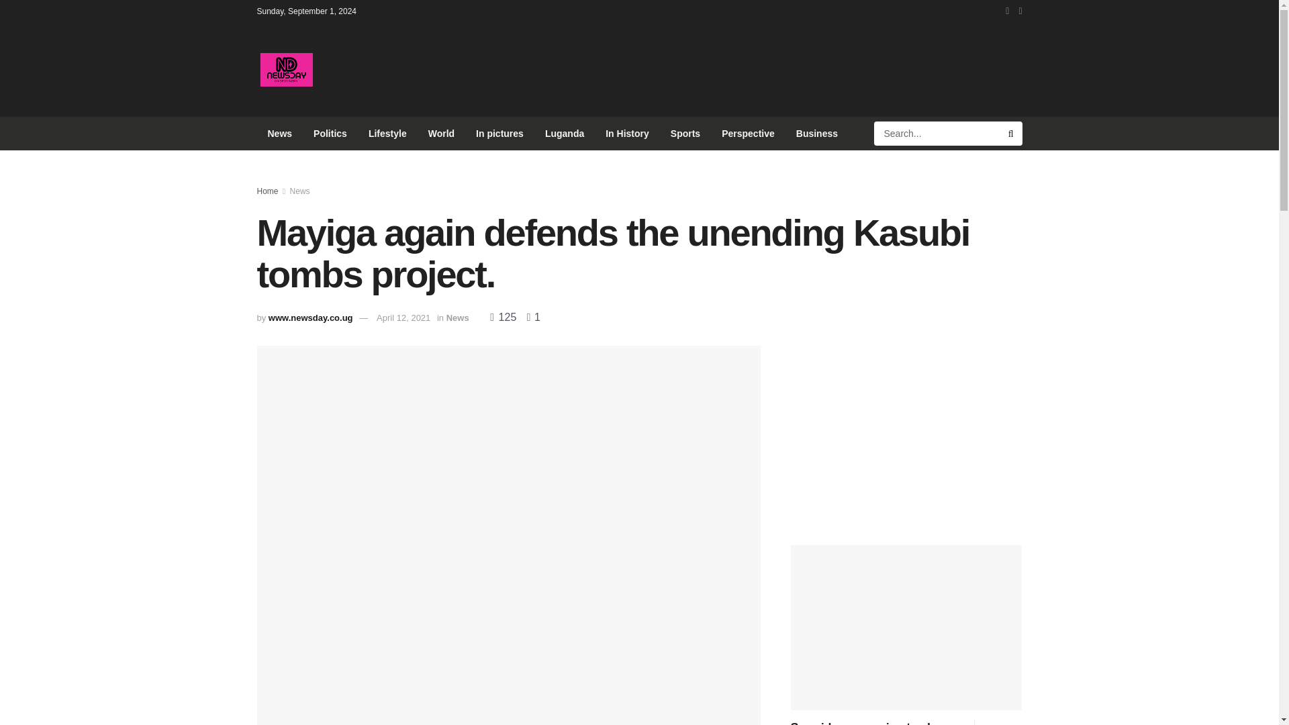  Describe the element at coordinates (267, 191) in the screenshot. I see `Home` at that location.